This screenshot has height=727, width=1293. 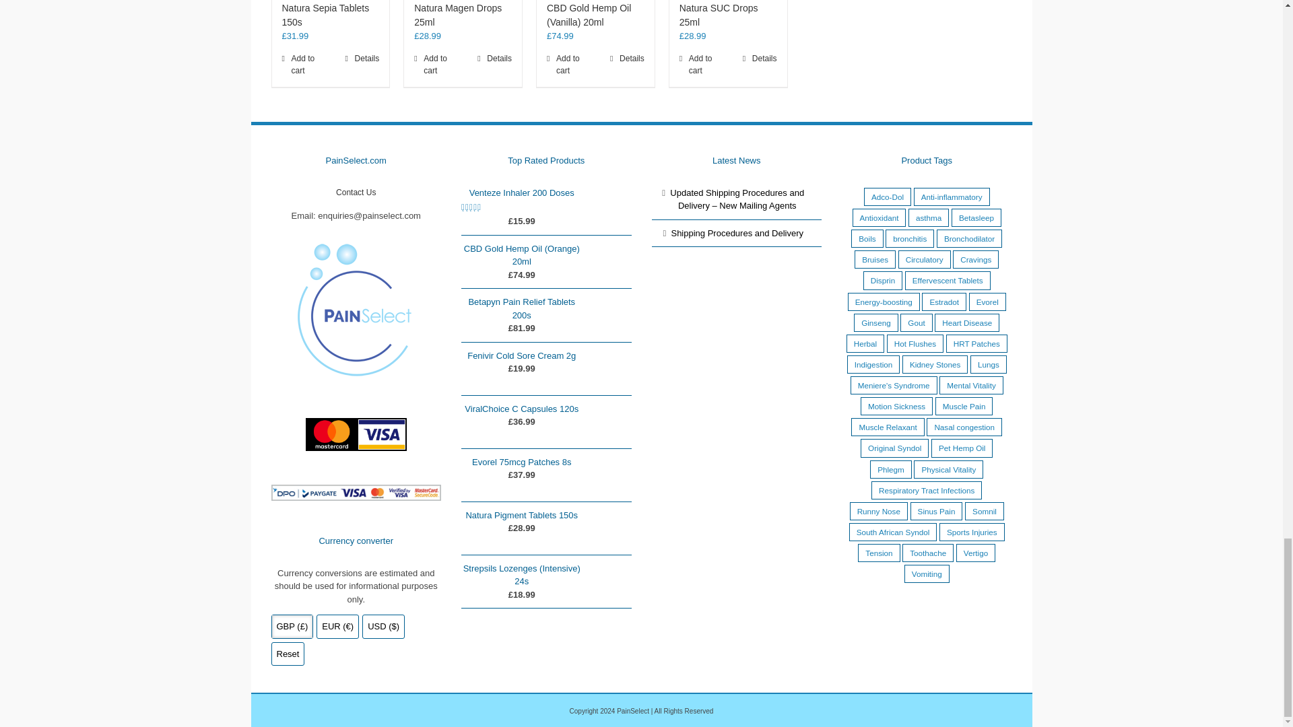 I want to click on Original price:28.99, so click(x=692, y=36).